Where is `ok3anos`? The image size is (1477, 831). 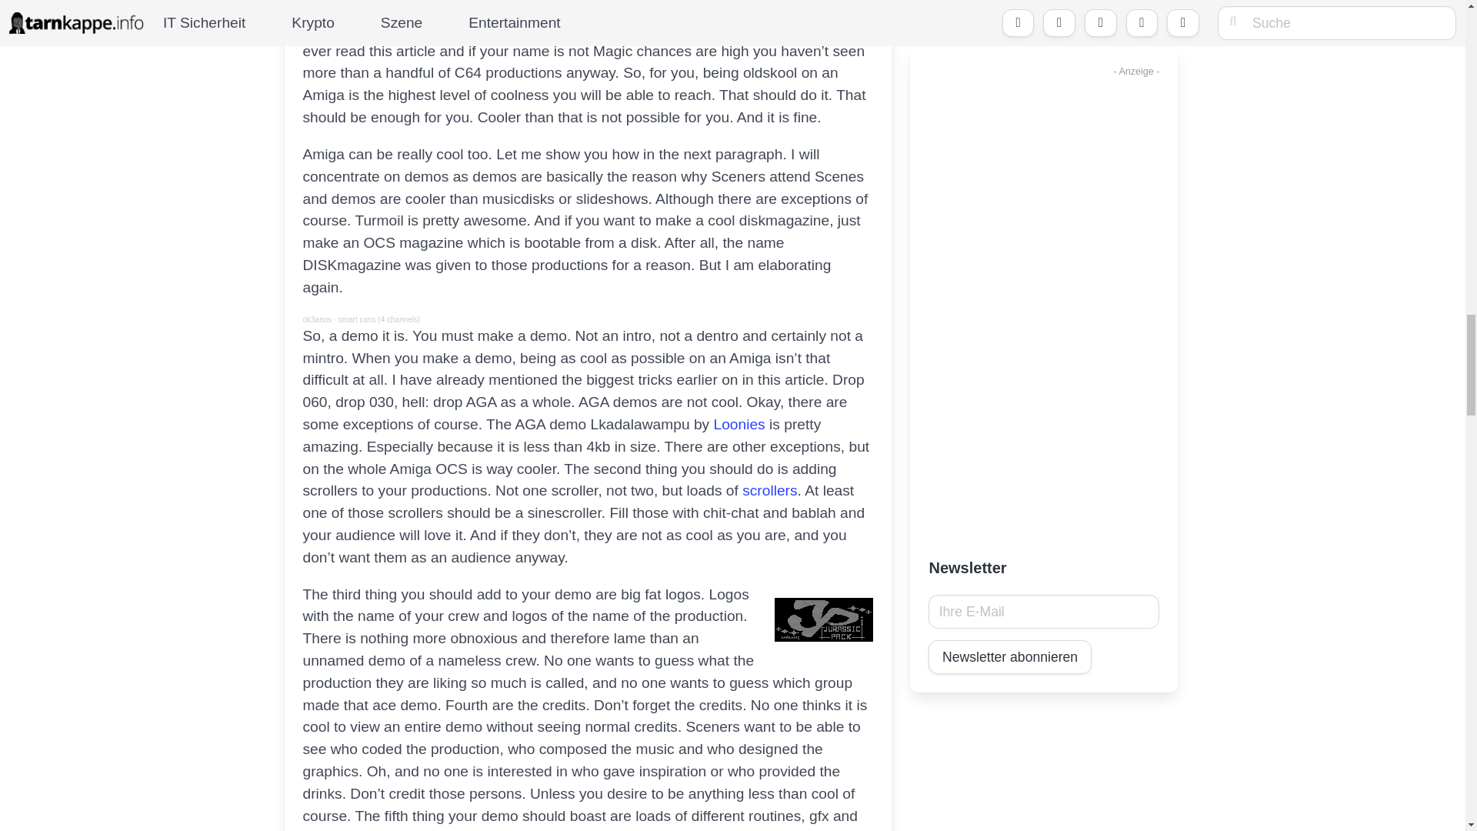
ok3anos is located at coordinates (317, 320).